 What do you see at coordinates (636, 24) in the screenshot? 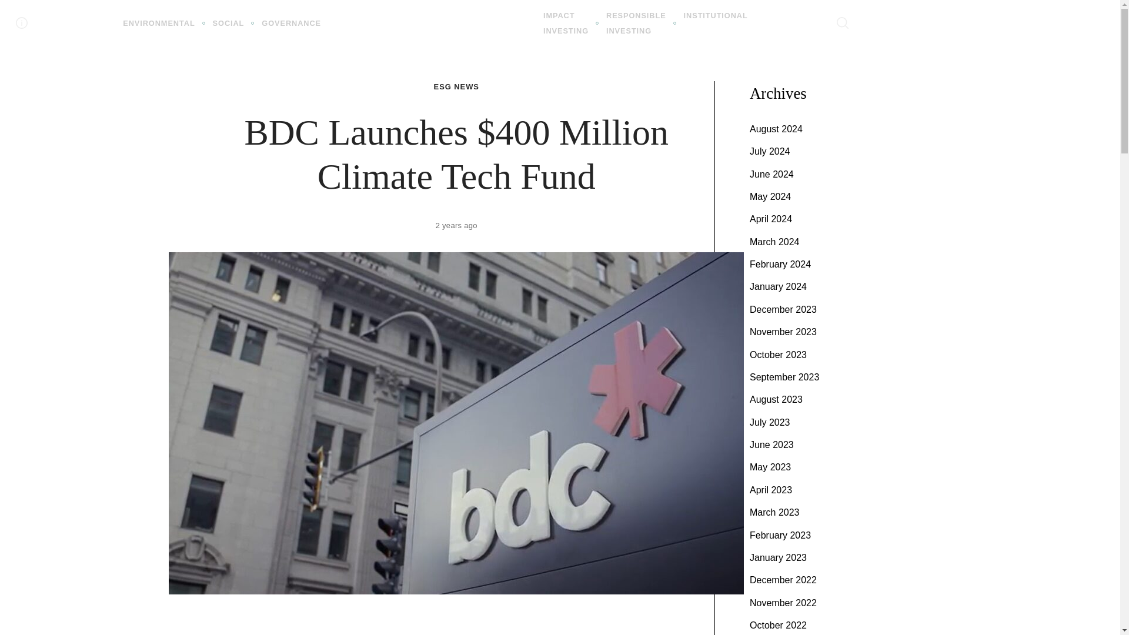
I see `ESG INVESTING` at bounding box center [636, 24].